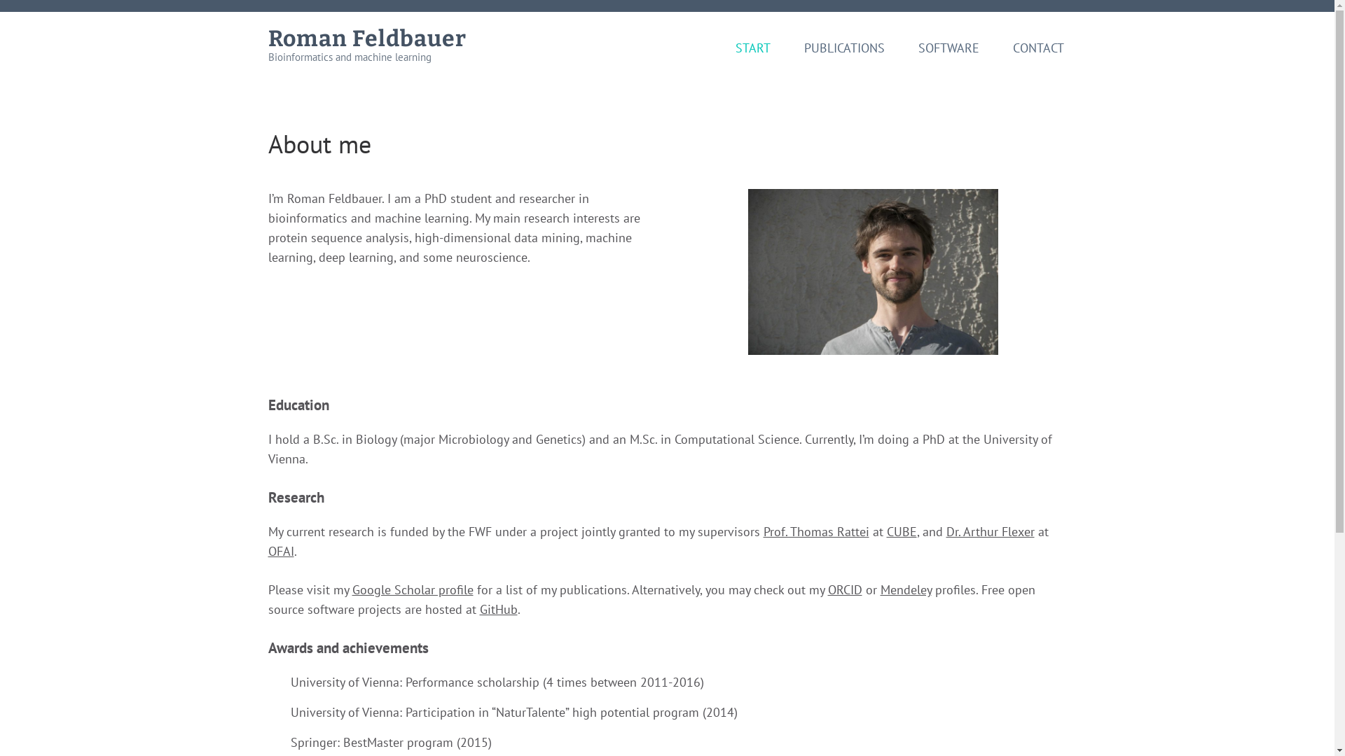 This screenshot has width=1345, height=756. What do you see at coordinates (412, 589) in the screenshot?
I see `Google Scholar profile` at bounding box center [412, 589].